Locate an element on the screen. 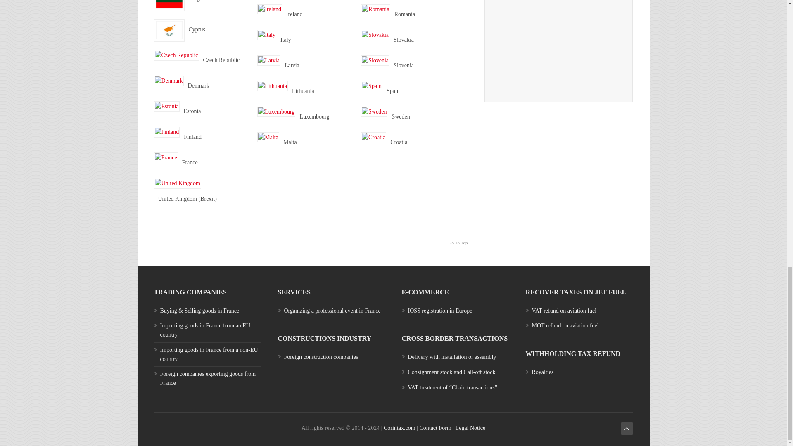  Czech Republic is located at coordinates (176, 55).